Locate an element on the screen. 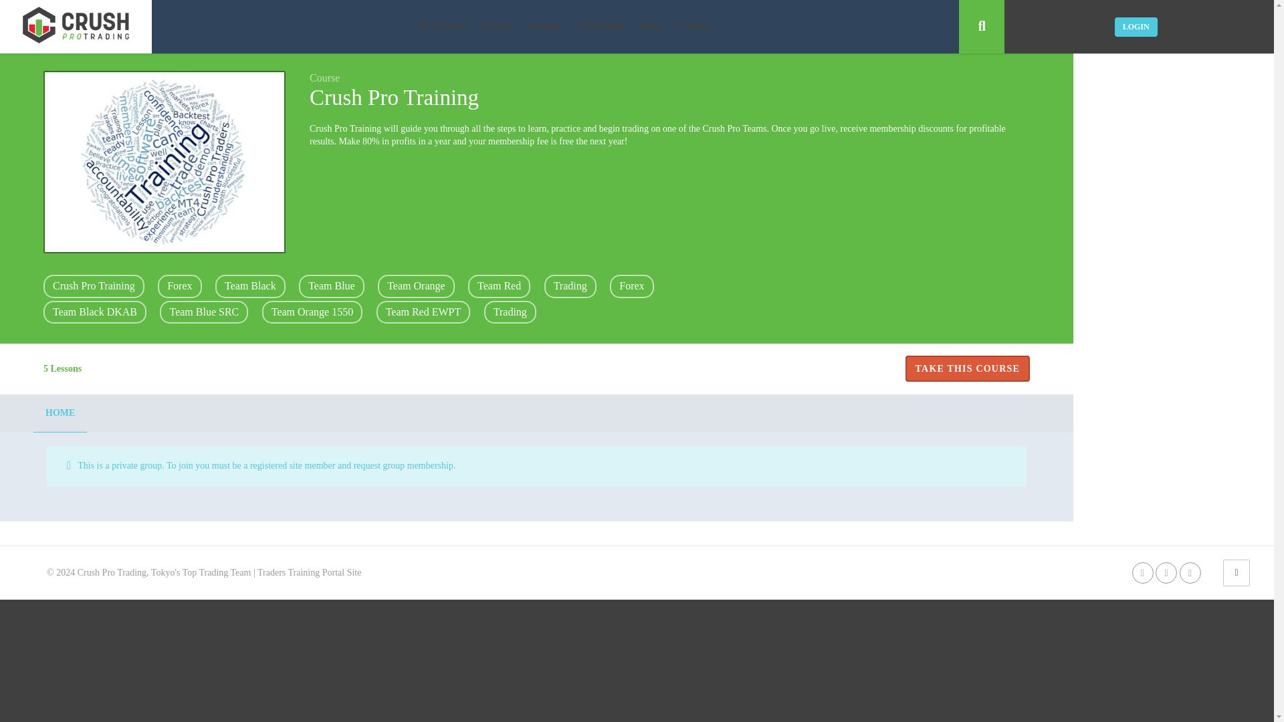  Team Blue SRC is located at coordinates (203, 312).